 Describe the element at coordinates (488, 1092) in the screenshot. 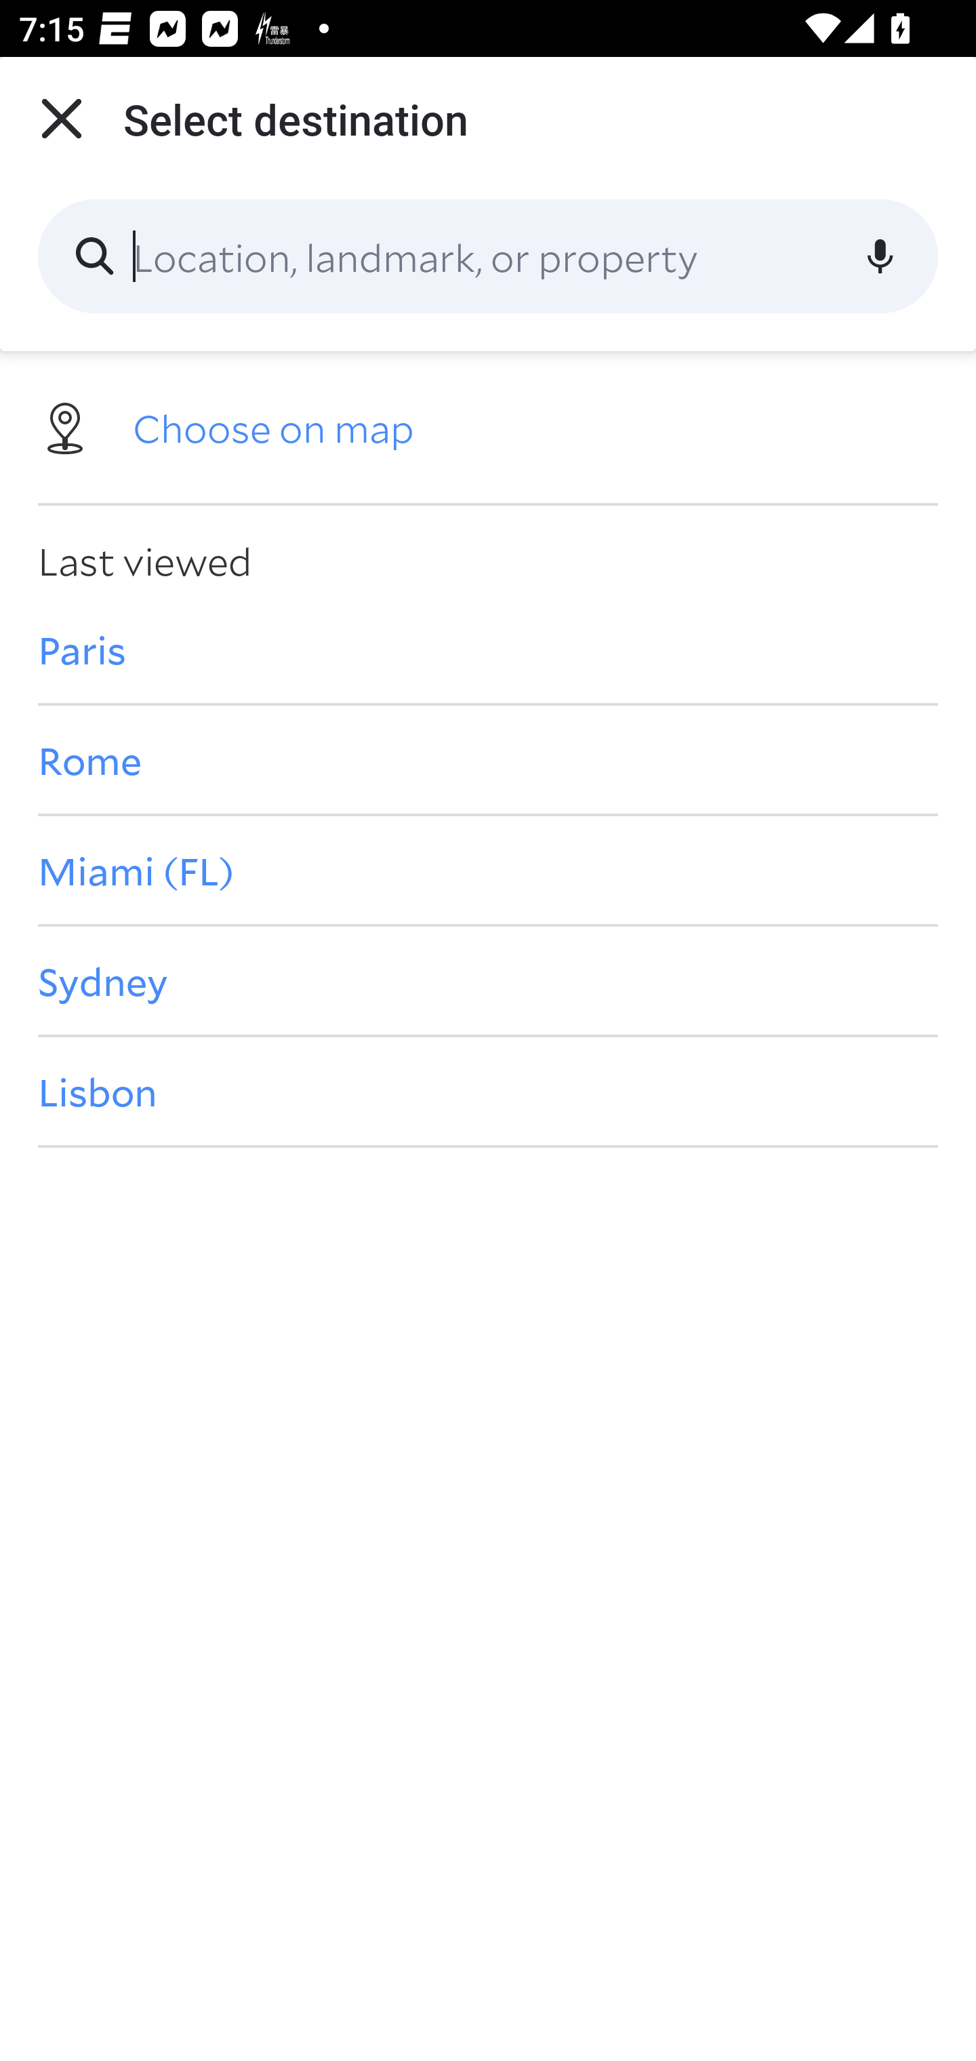

I see `Lisbon` at that location.